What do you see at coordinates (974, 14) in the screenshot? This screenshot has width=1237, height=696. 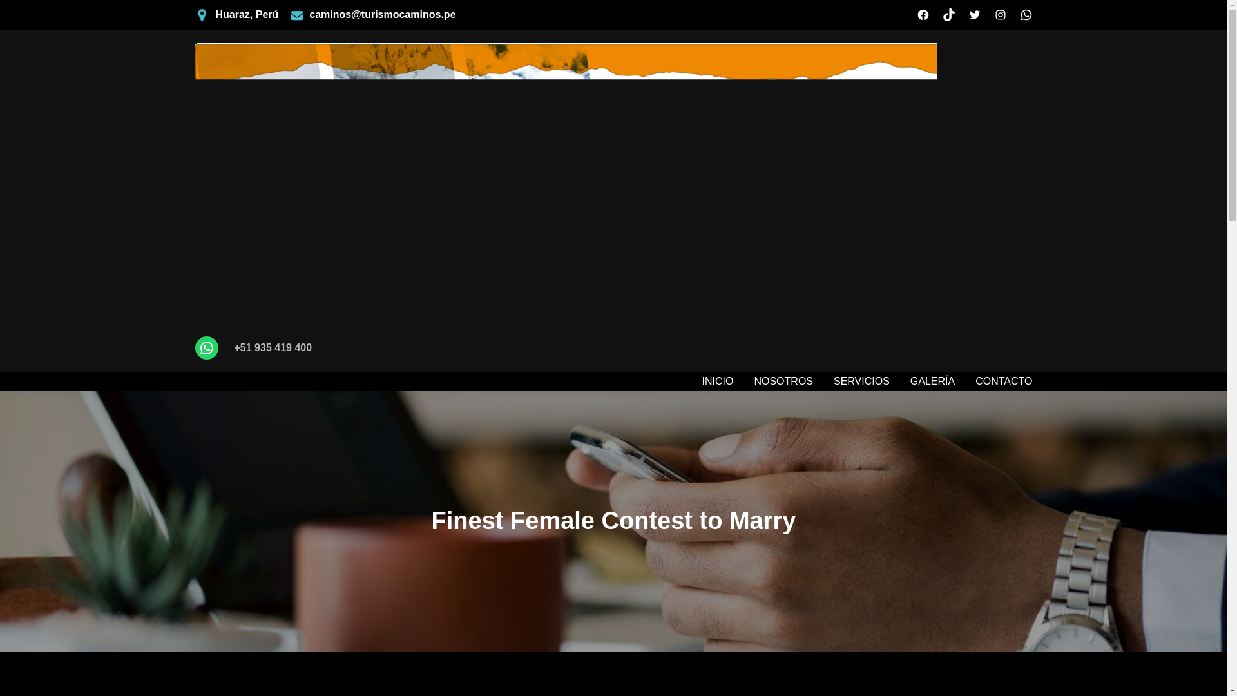 I see `Twitter` at bounding box center [974, 14].